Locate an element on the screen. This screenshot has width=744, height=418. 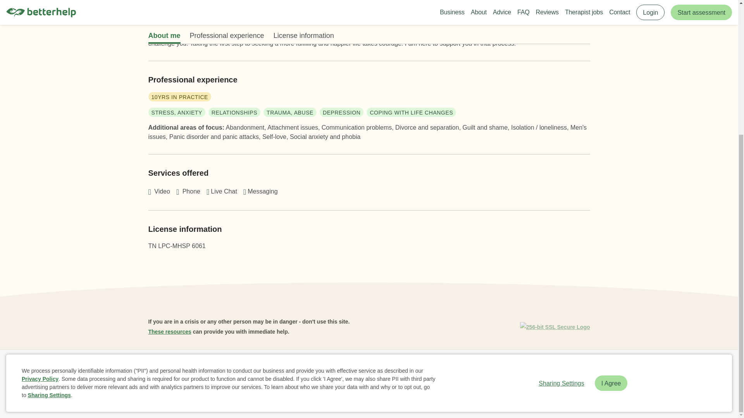
Privacy Policy is located at coordinates (40, 185).